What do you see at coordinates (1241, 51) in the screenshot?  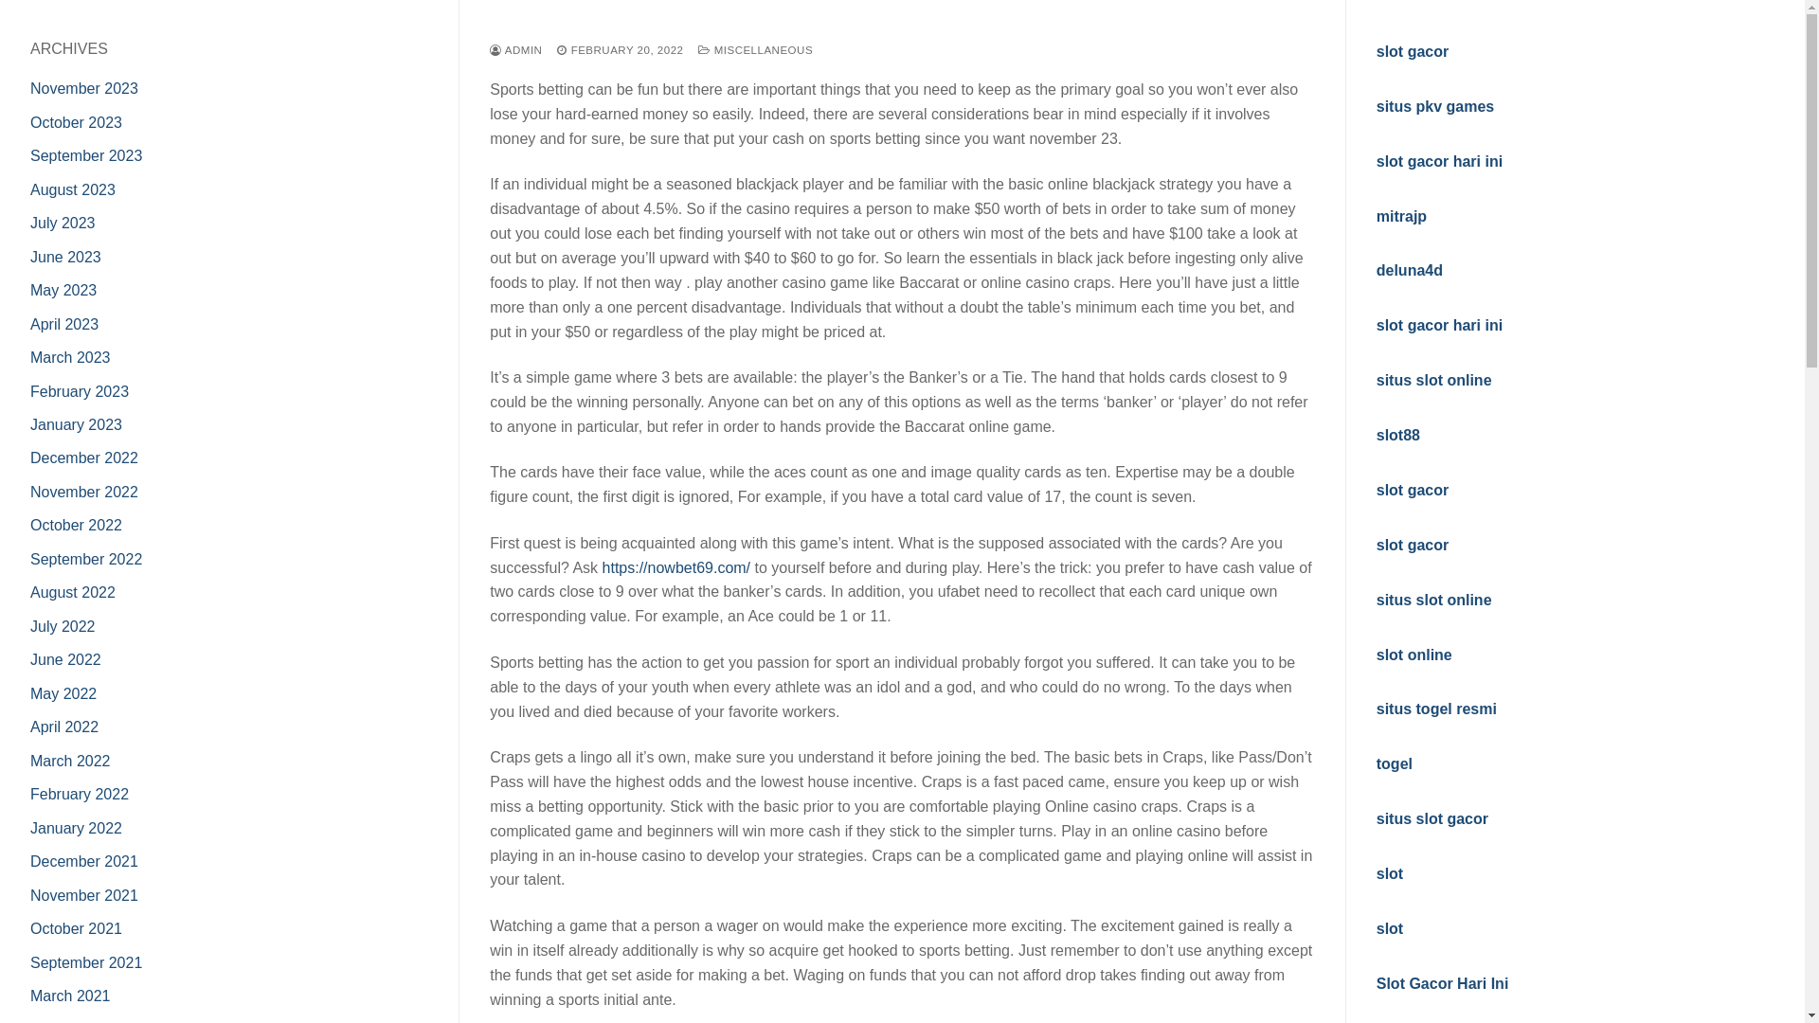 I see `slot gacor` at bounding box center [1241, 51].